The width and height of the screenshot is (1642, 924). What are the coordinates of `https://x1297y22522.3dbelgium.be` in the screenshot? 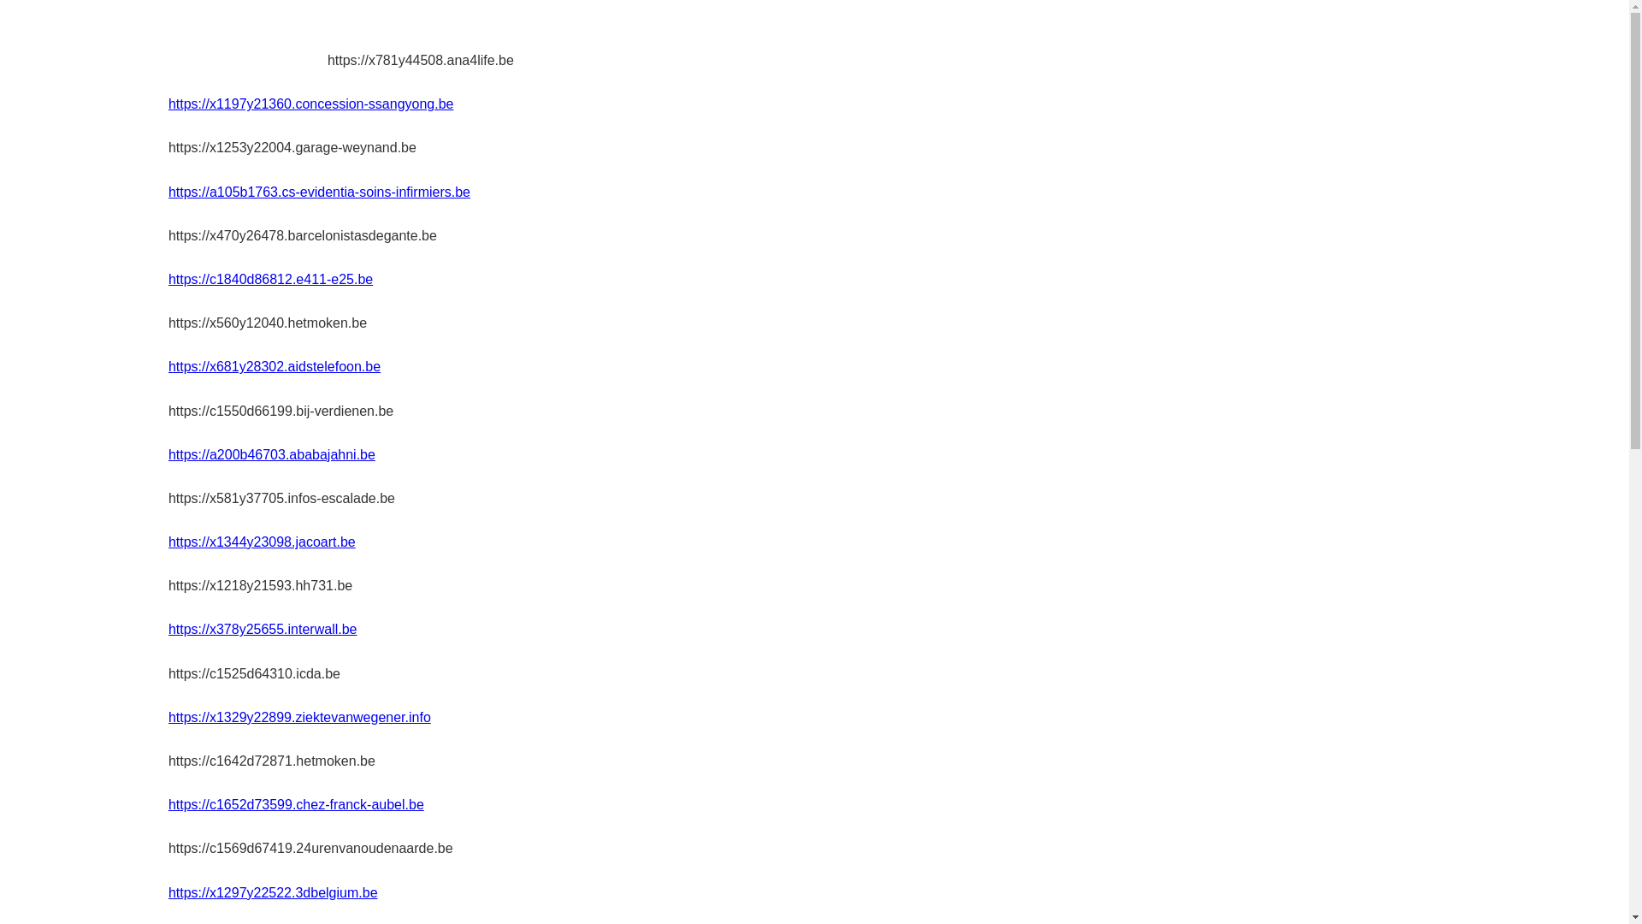 It's located at (274, 893).